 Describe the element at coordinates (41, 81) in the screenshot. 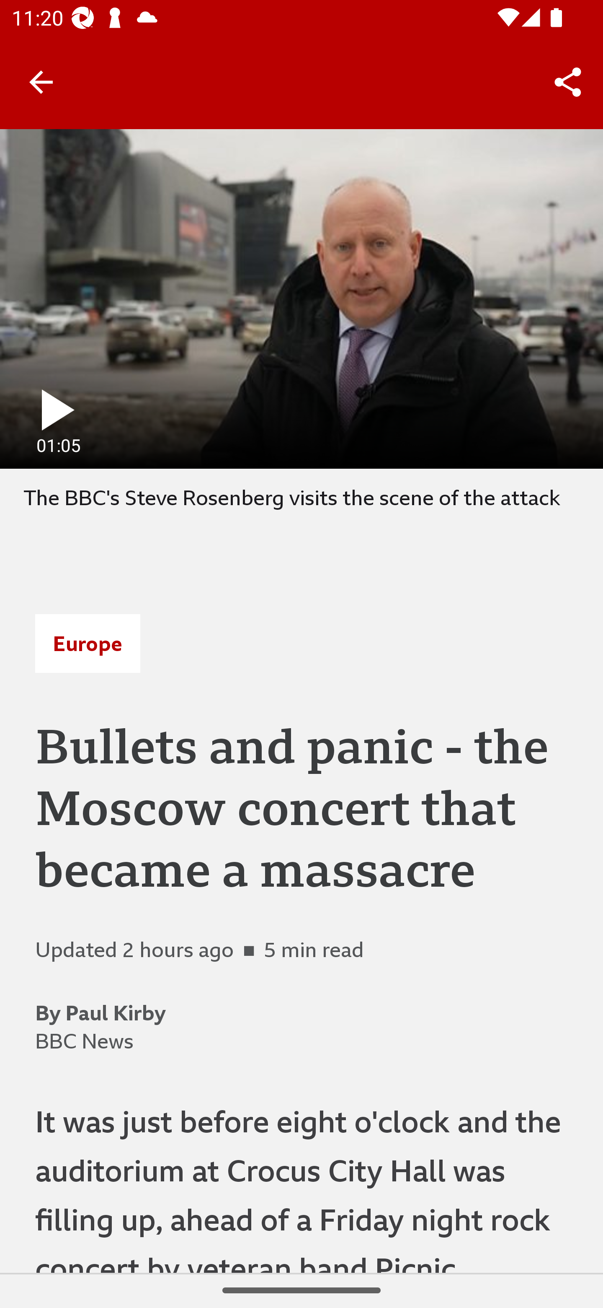

I see `Back` at that location.